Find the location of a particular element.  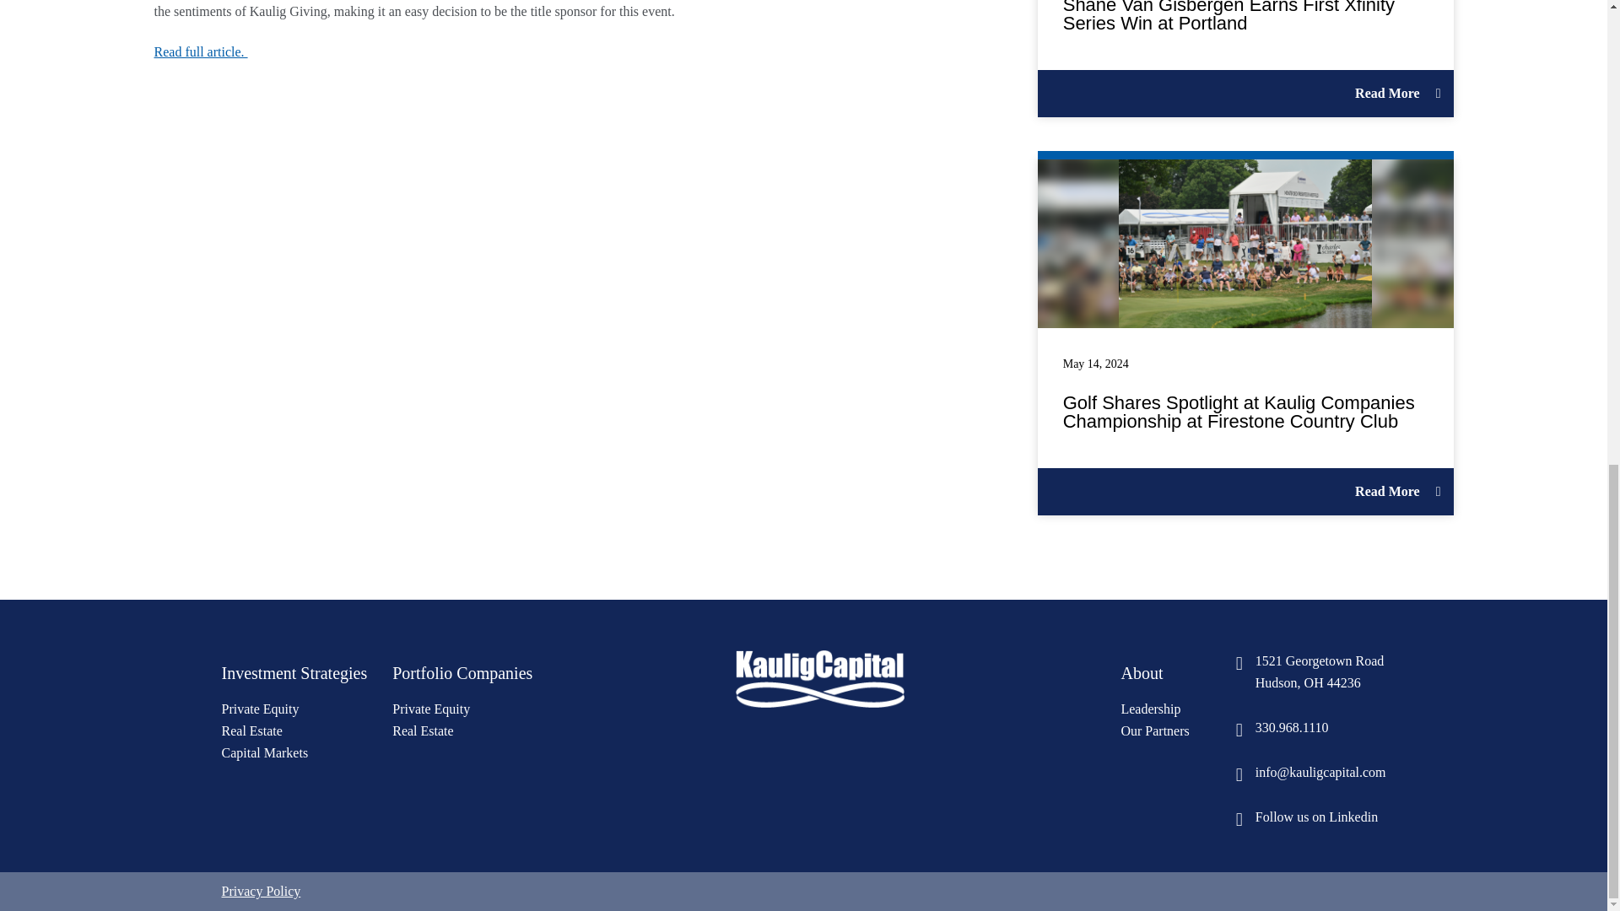

Private Equity is located at coordinates (259, 709).